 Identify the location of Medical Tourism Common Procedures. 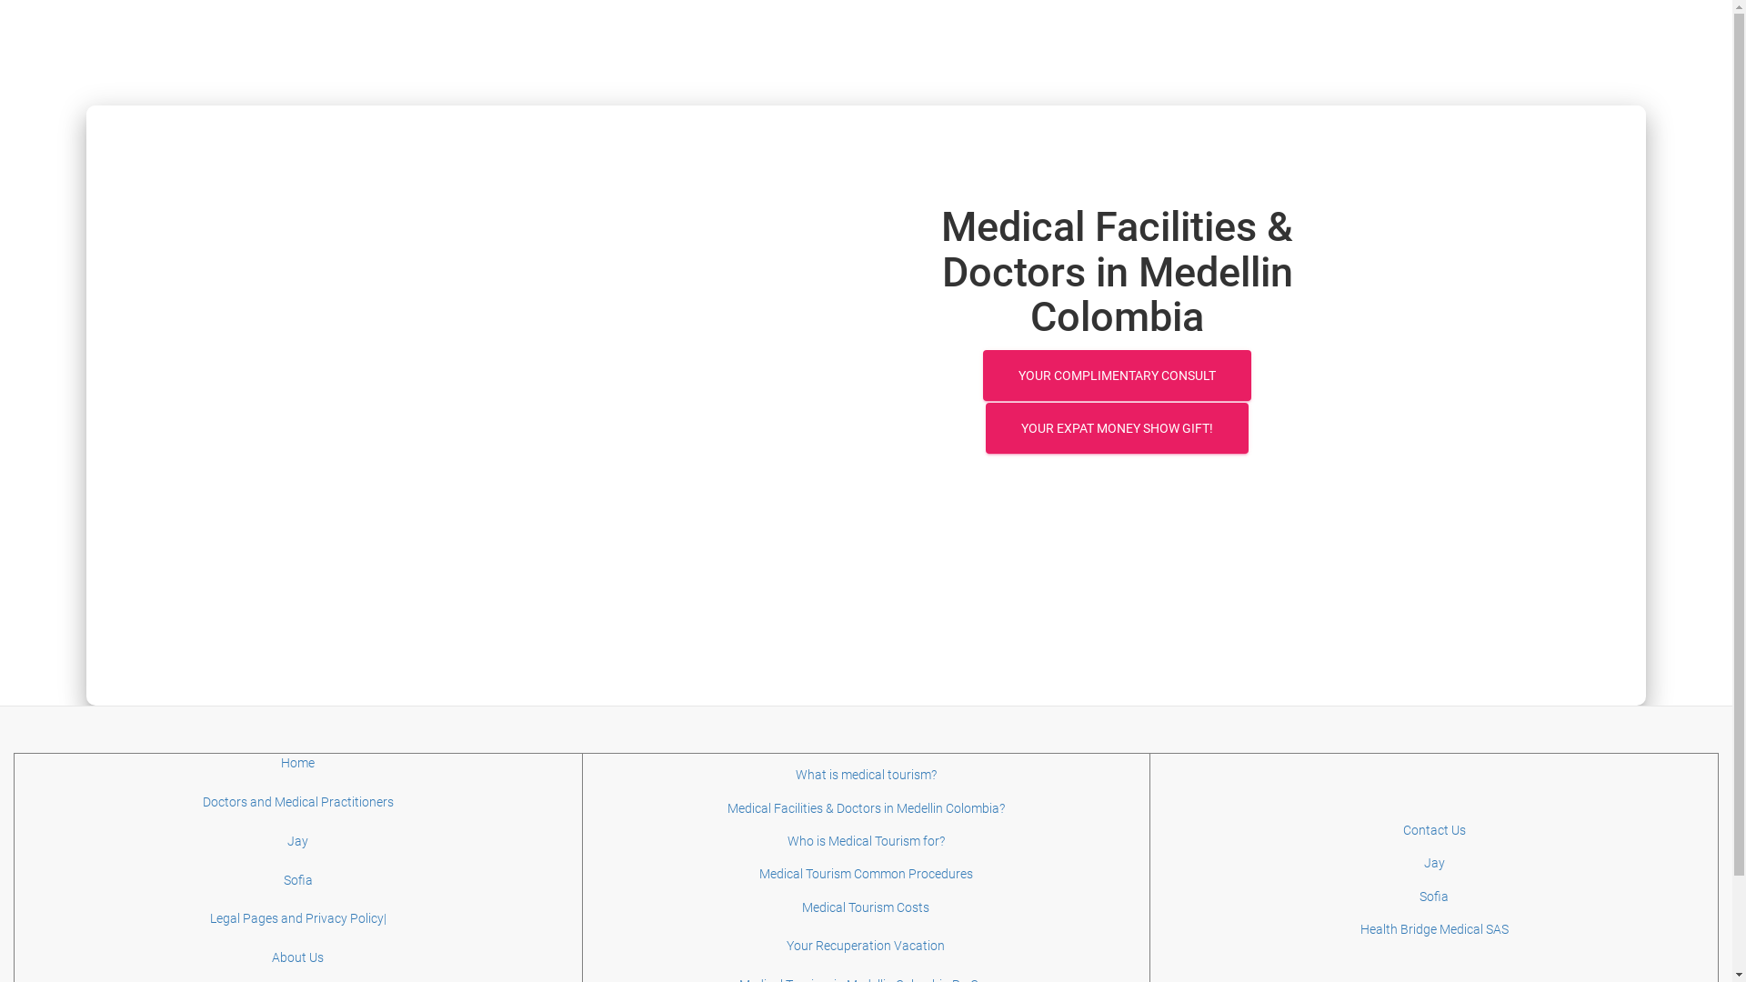
(866, 874).